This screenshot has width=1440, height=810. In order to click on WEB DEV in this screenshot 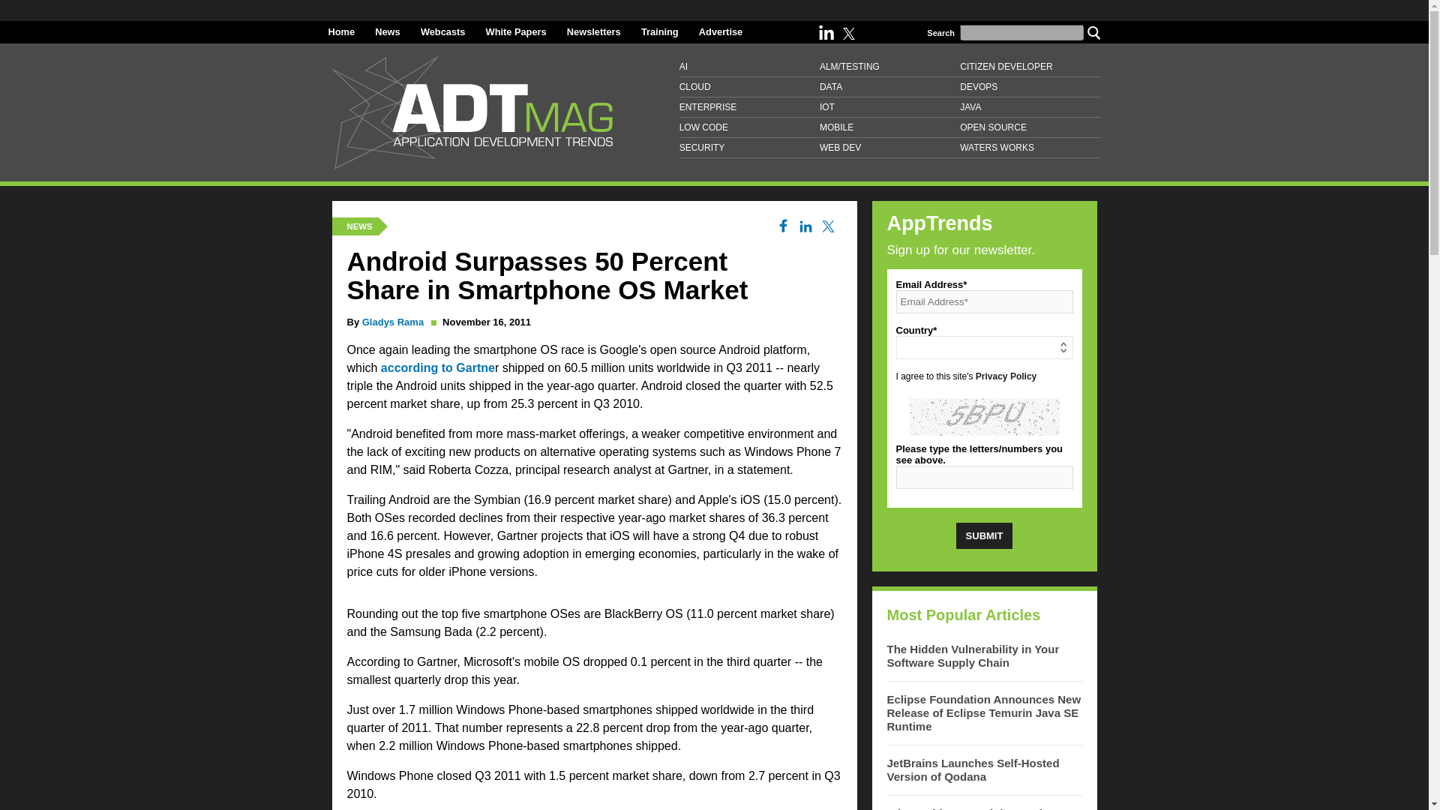, I will do `click(889, 147)`.